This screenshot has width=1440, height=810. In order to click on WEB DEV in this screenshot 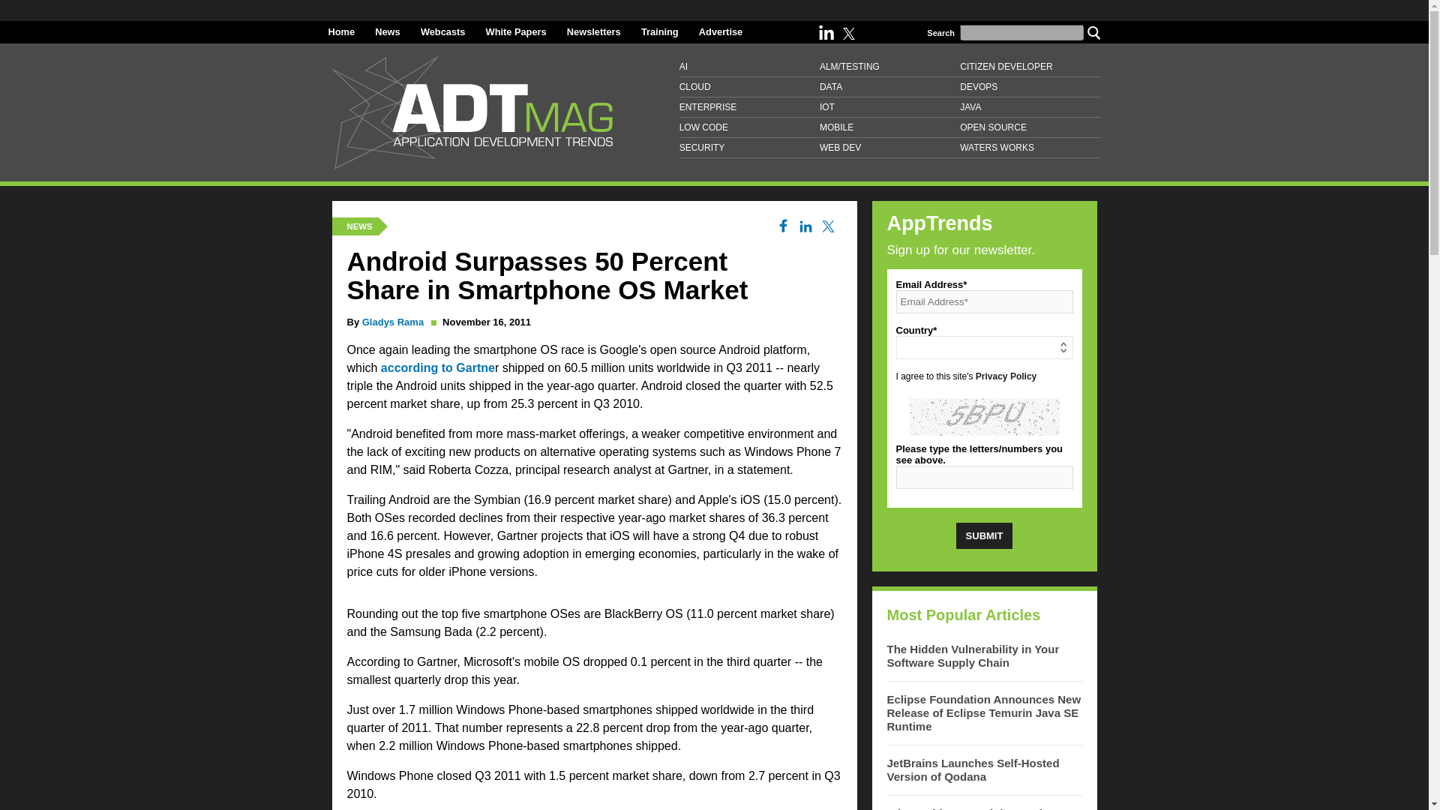, I will do `click(889, 147)`.